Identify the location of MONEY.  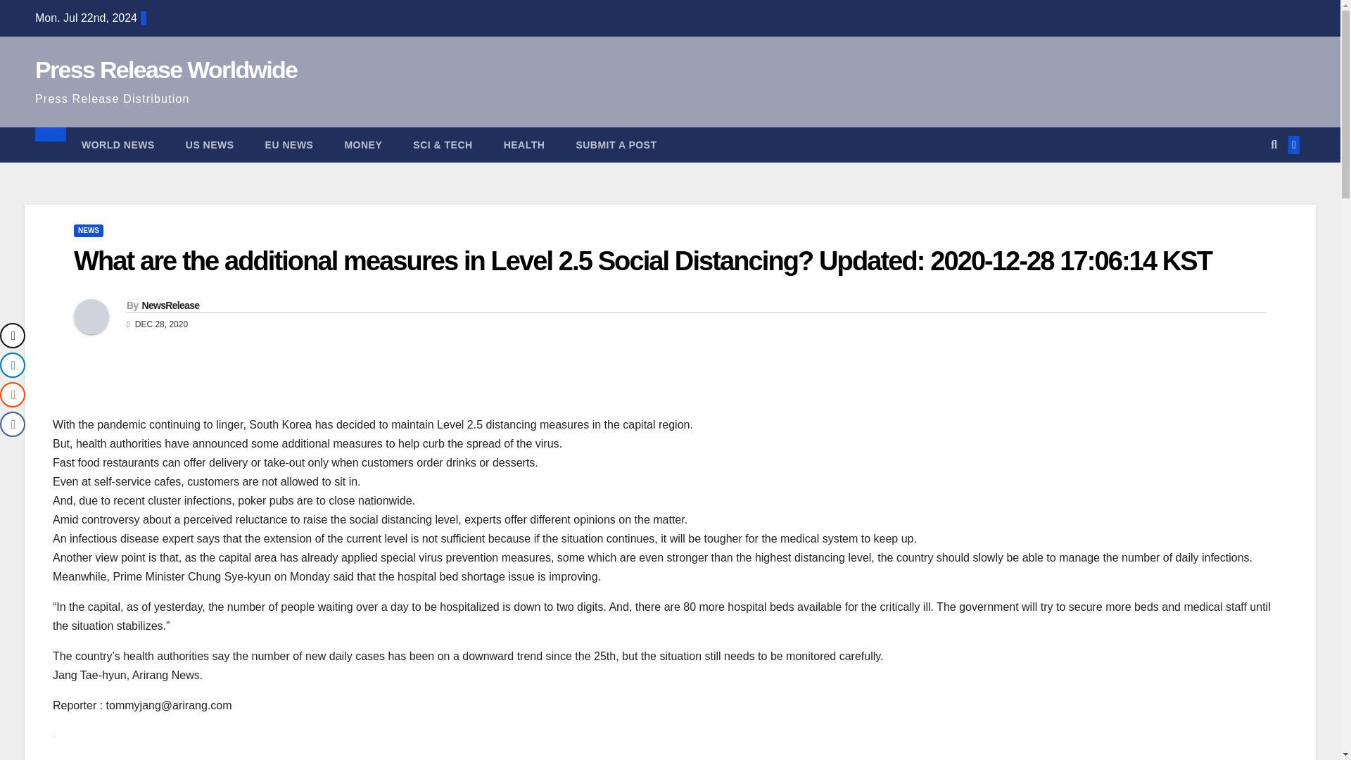
(362, 145).